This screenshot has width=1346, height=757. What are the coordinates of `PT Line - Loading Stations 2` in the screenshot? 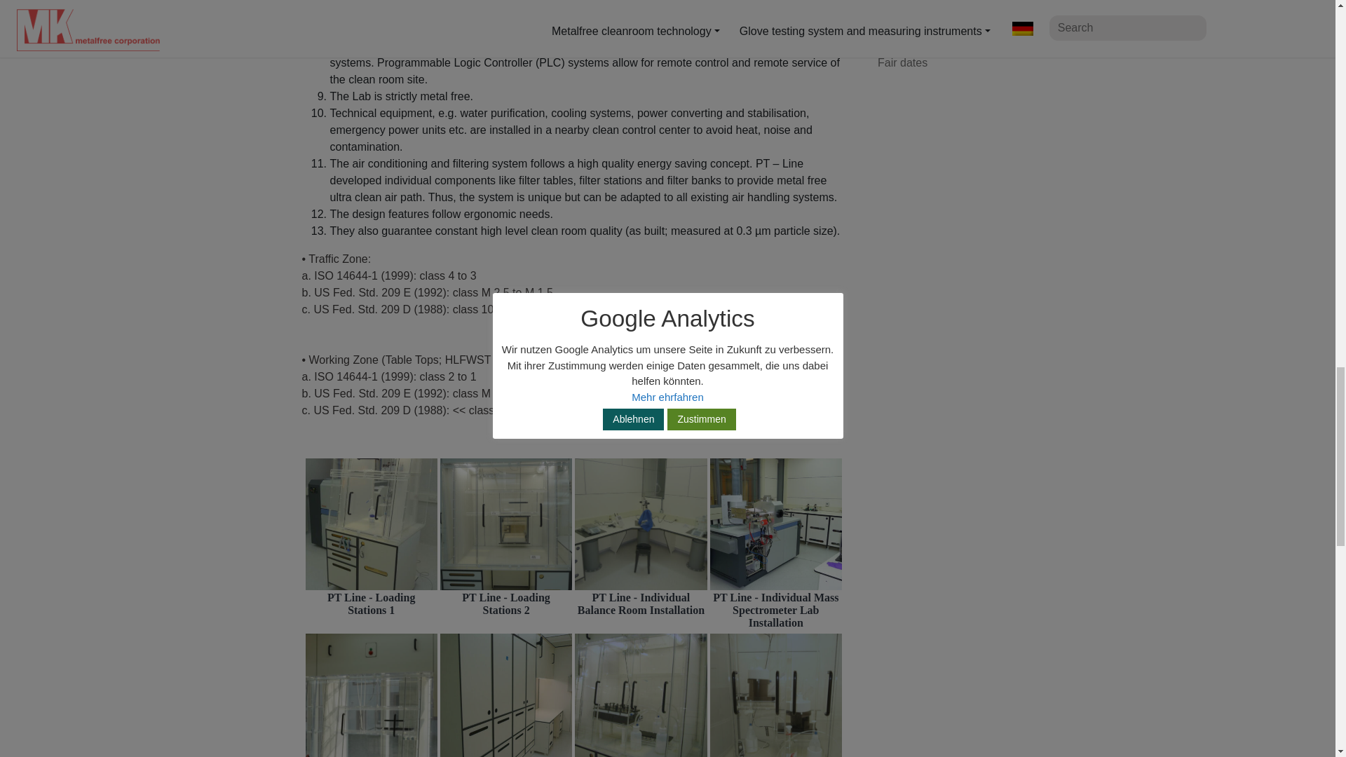 It's located at (506, 524).